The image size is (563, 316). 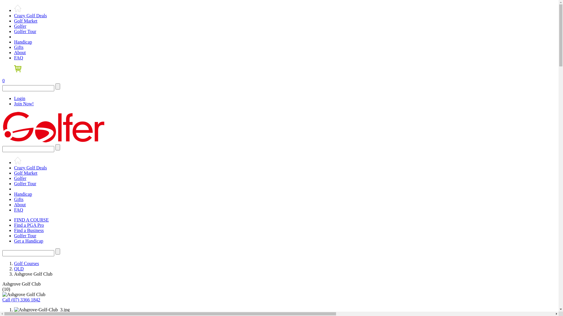 What do you see at coordinates (26, 263) in the screenshot?
I see `Golf Courses` at bounding box center [26, 263].